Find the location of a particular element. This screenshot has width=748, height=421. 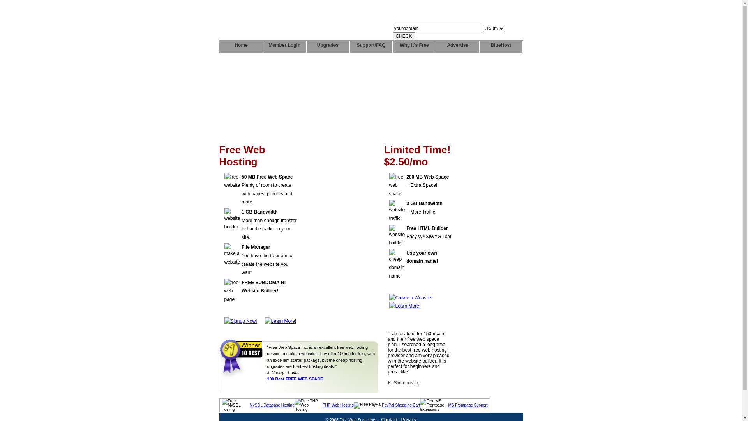

MySQL Database Hosting is located at coordinates (272, 405).